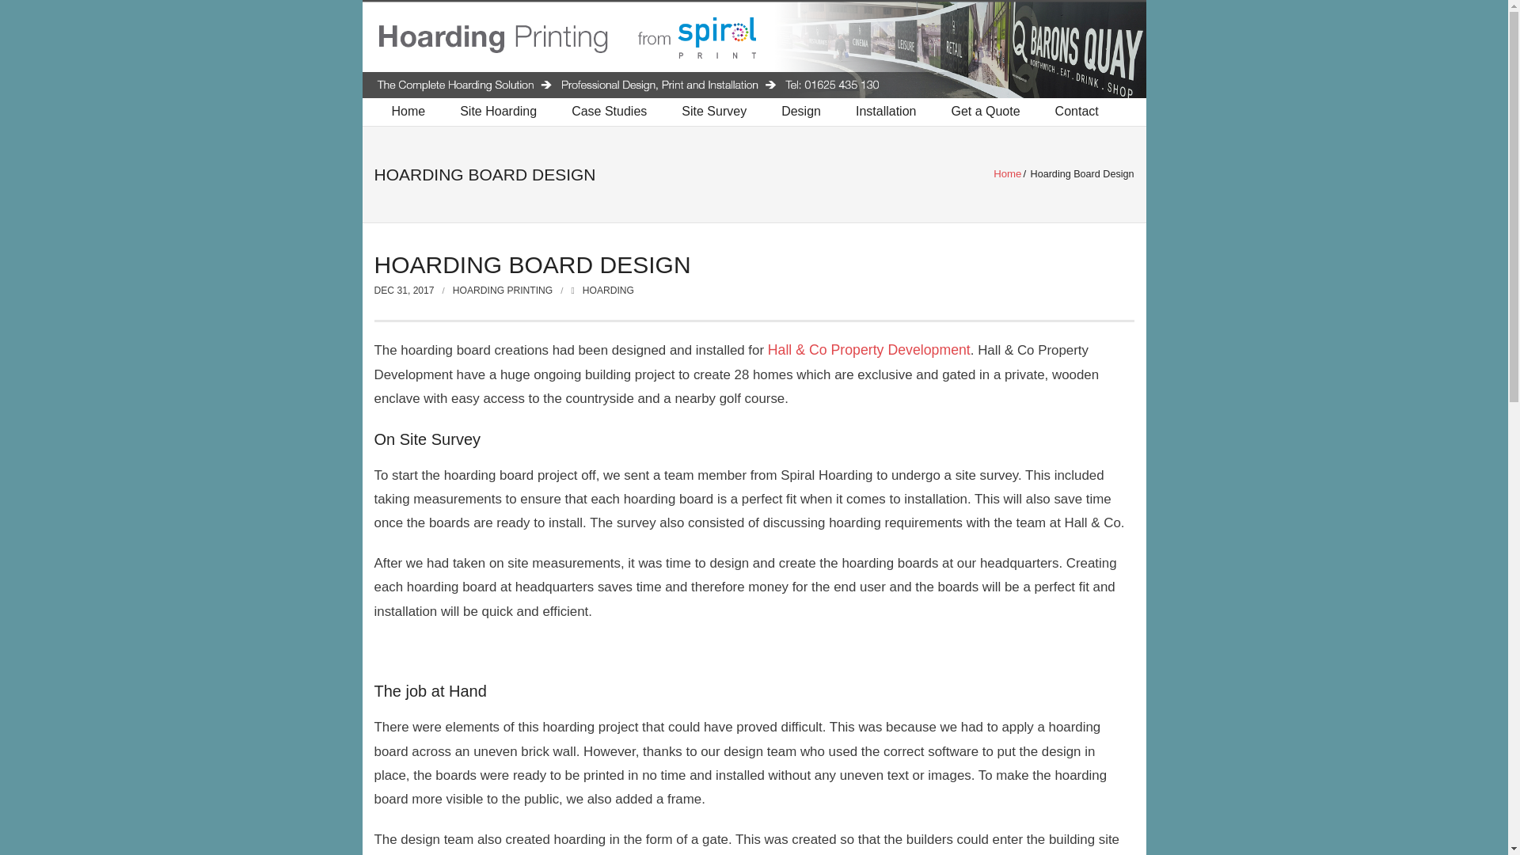  What do you see at coordinates (1077, 112) in the screenshot?
I see `Contact` at bounding box center [1077, 112].